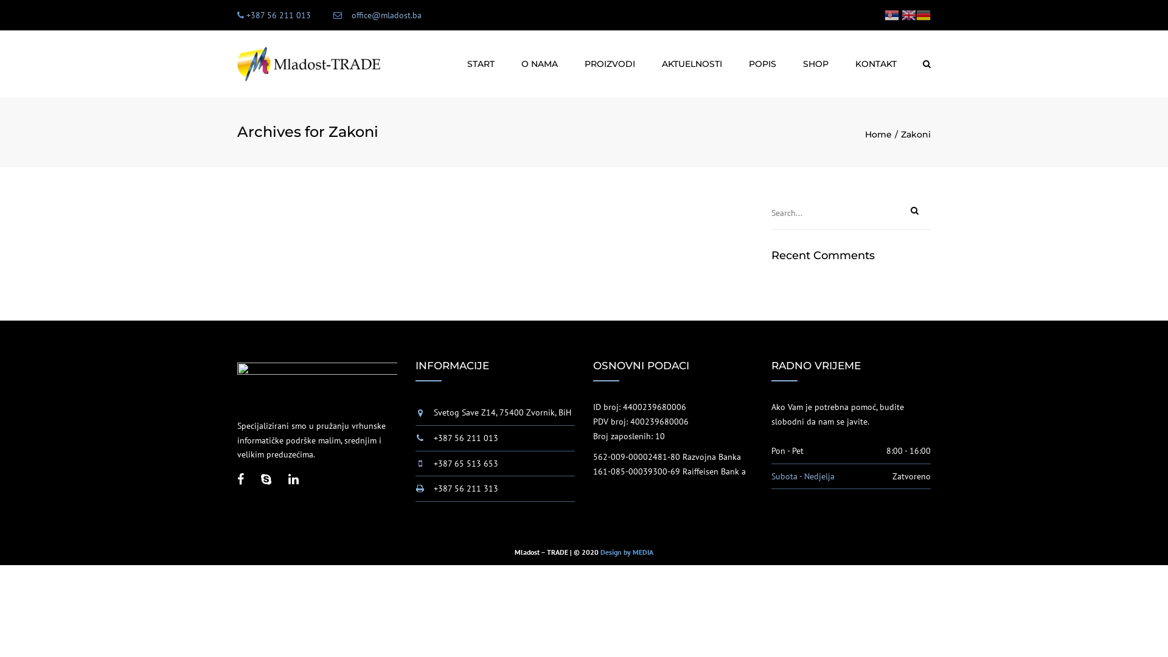  What do you see at coordinates (610, 64) in the screenshot?
I see `PROIZVODI` at bounding box center [610, 64].